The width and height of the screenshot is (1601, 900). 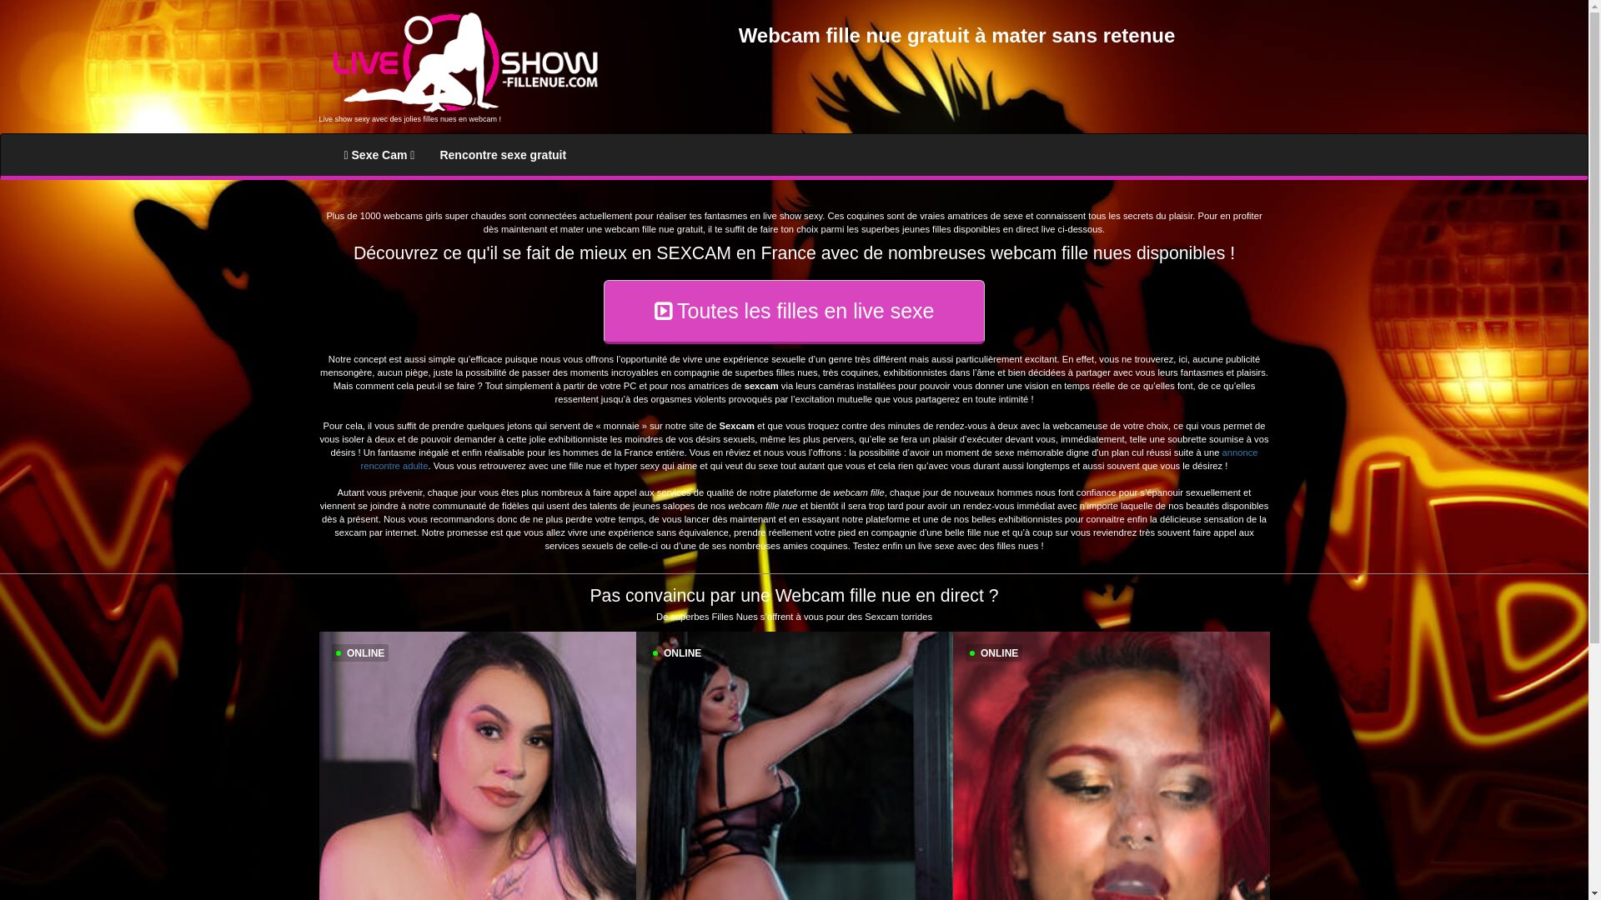 What do you see at coordinates (810, 459) in the screenshot?
I see `annonce rencontre adulte` at bounding box center [810, 459].